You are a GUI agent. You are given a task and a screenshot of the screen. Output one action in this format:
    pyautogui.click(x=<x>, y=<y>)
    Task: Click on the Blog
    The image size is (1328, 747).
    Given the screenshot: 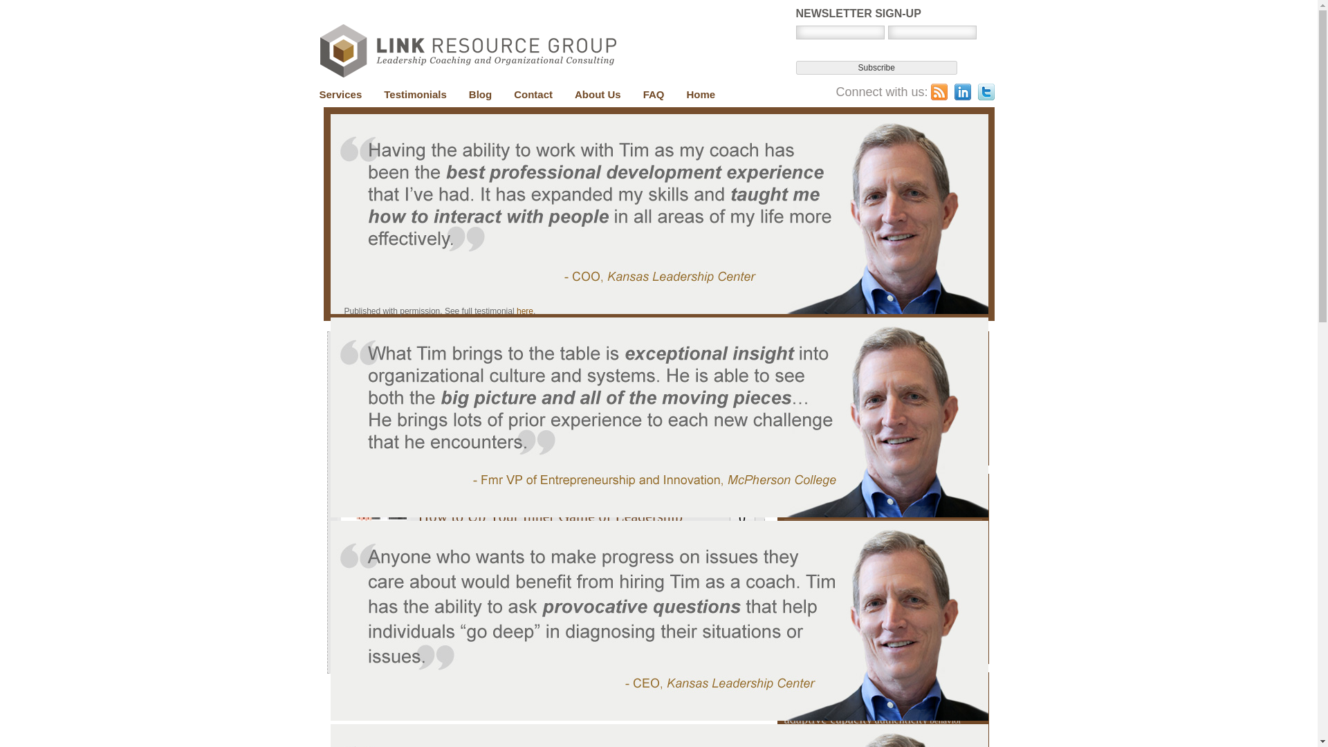 What is the action you would take?
    pyautogui.click(x=480, y=93)
    